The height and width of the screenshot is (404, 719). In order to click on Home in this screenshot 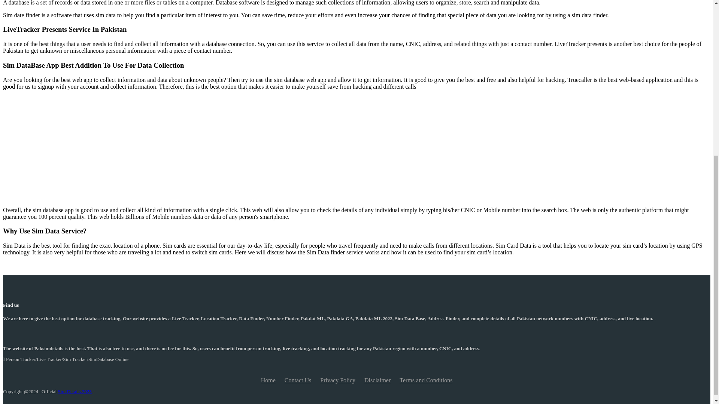, I will do `click(268, 380)`.